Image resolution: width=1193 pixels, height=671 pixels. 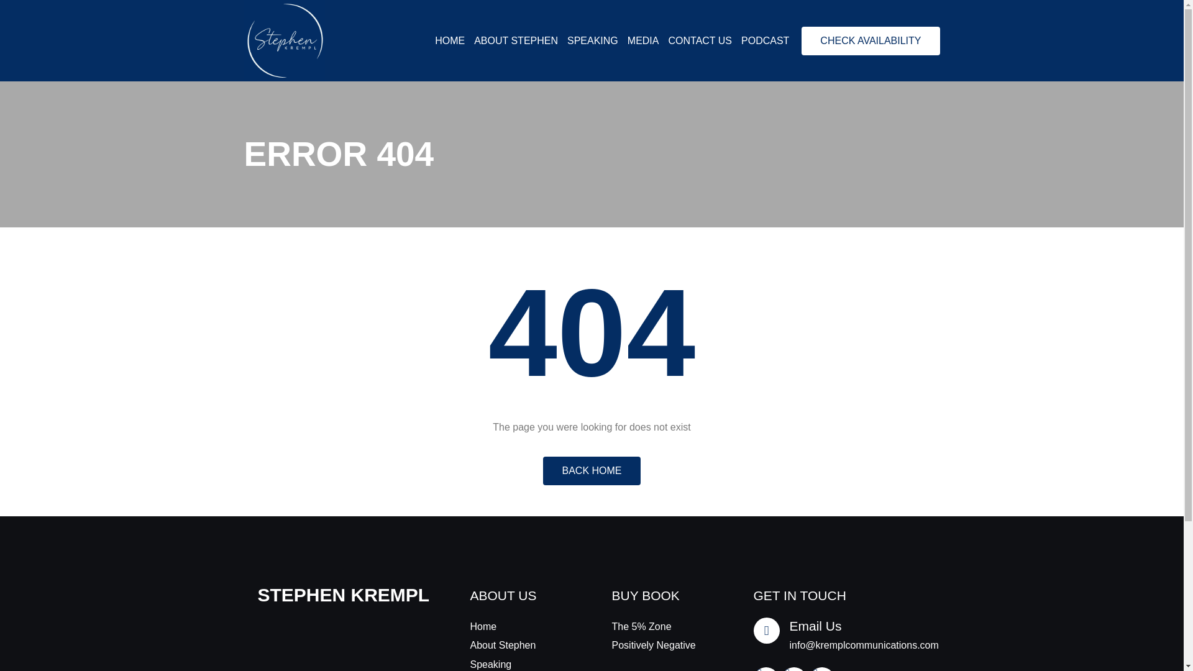 I want to click on Positively Negative, so click(x=662, y=645).